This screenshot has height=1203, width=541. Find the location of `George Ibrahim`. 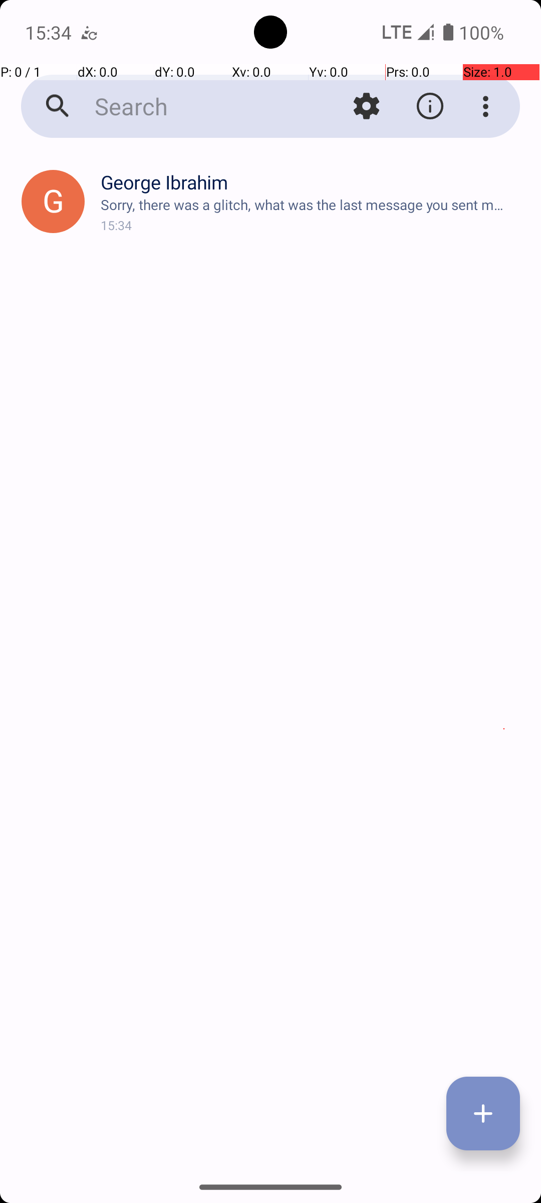

George Ibrahim is located at coordinates (313, 182).